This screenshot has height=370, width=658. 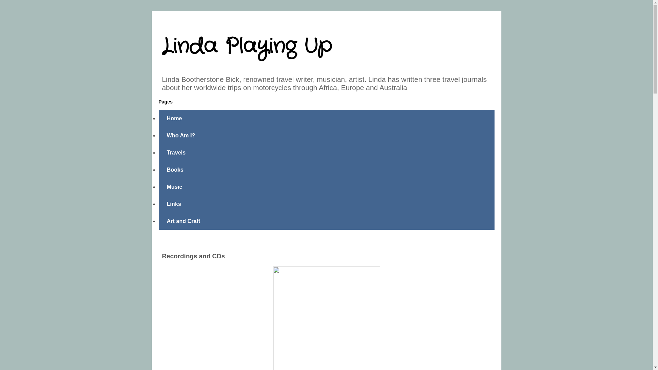 What do you see at coordinates (175, 170) in the screenshot?
I see `Books` at bounding box center [175, 170].